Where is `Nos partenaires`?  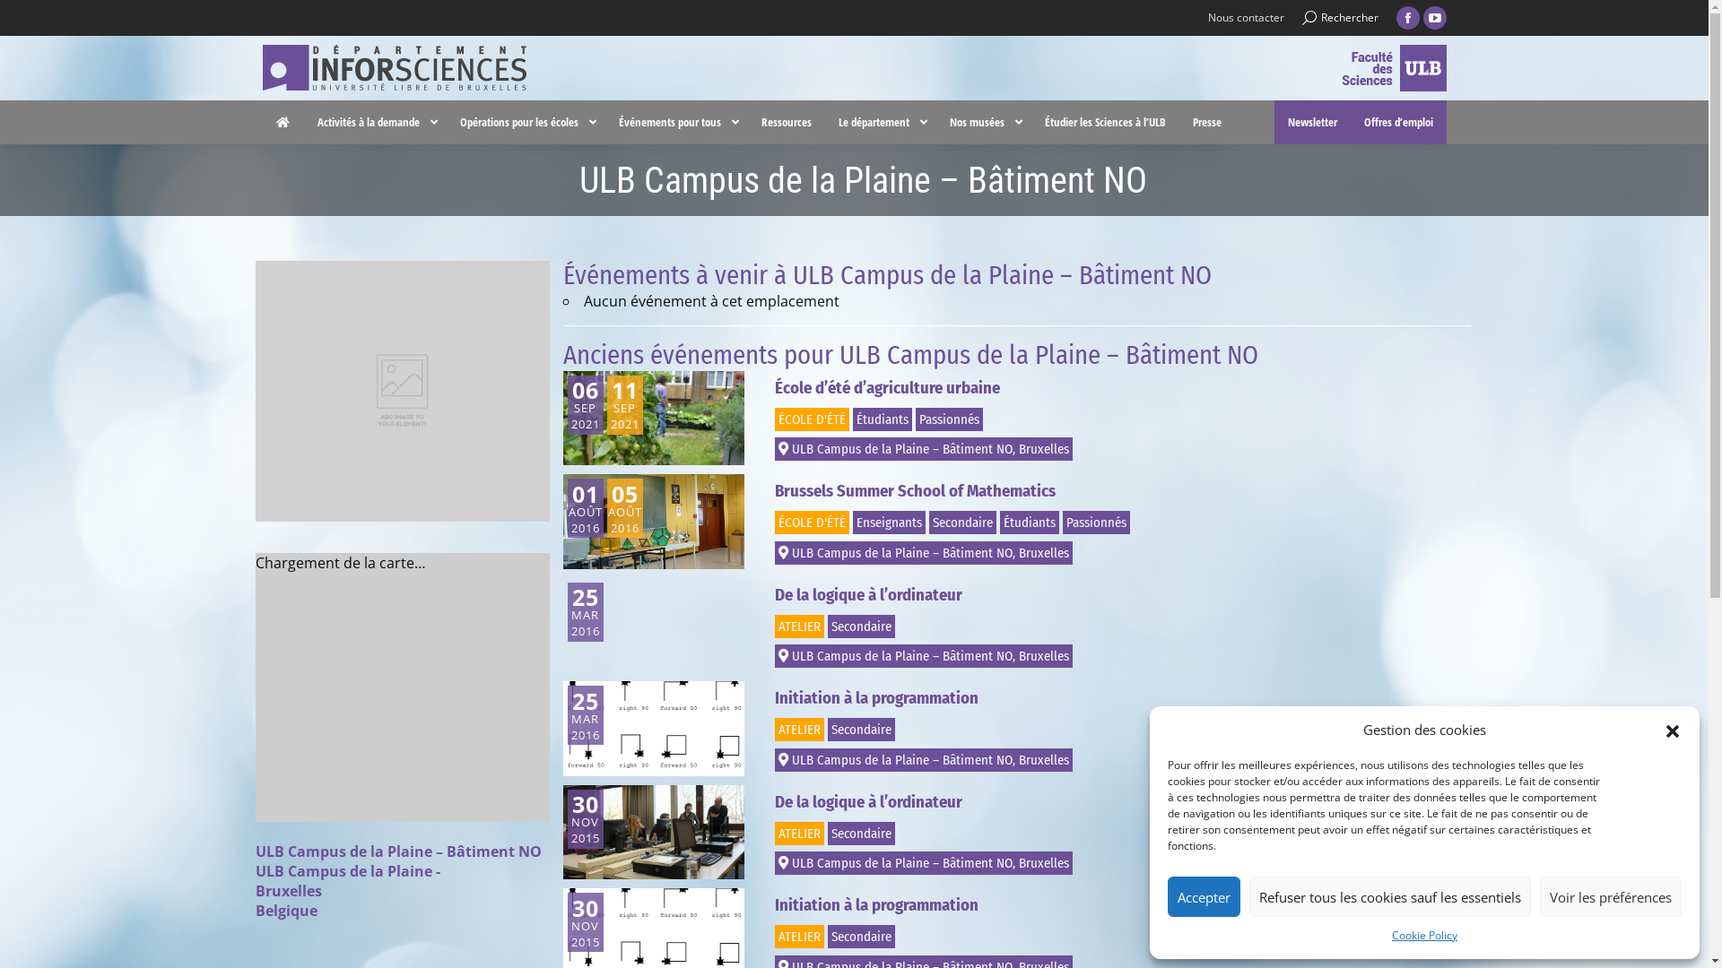
Nos partenaires is located at coordinates (1103, 620).